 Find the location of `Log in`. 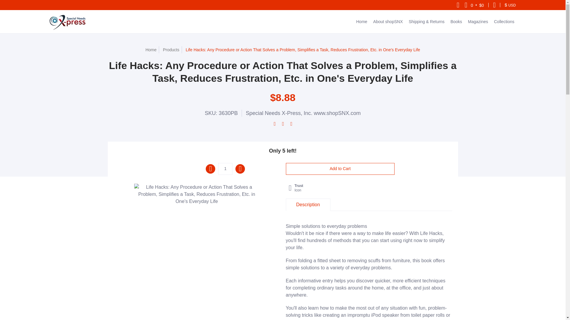

Log in is located at coordinates (494, 5).